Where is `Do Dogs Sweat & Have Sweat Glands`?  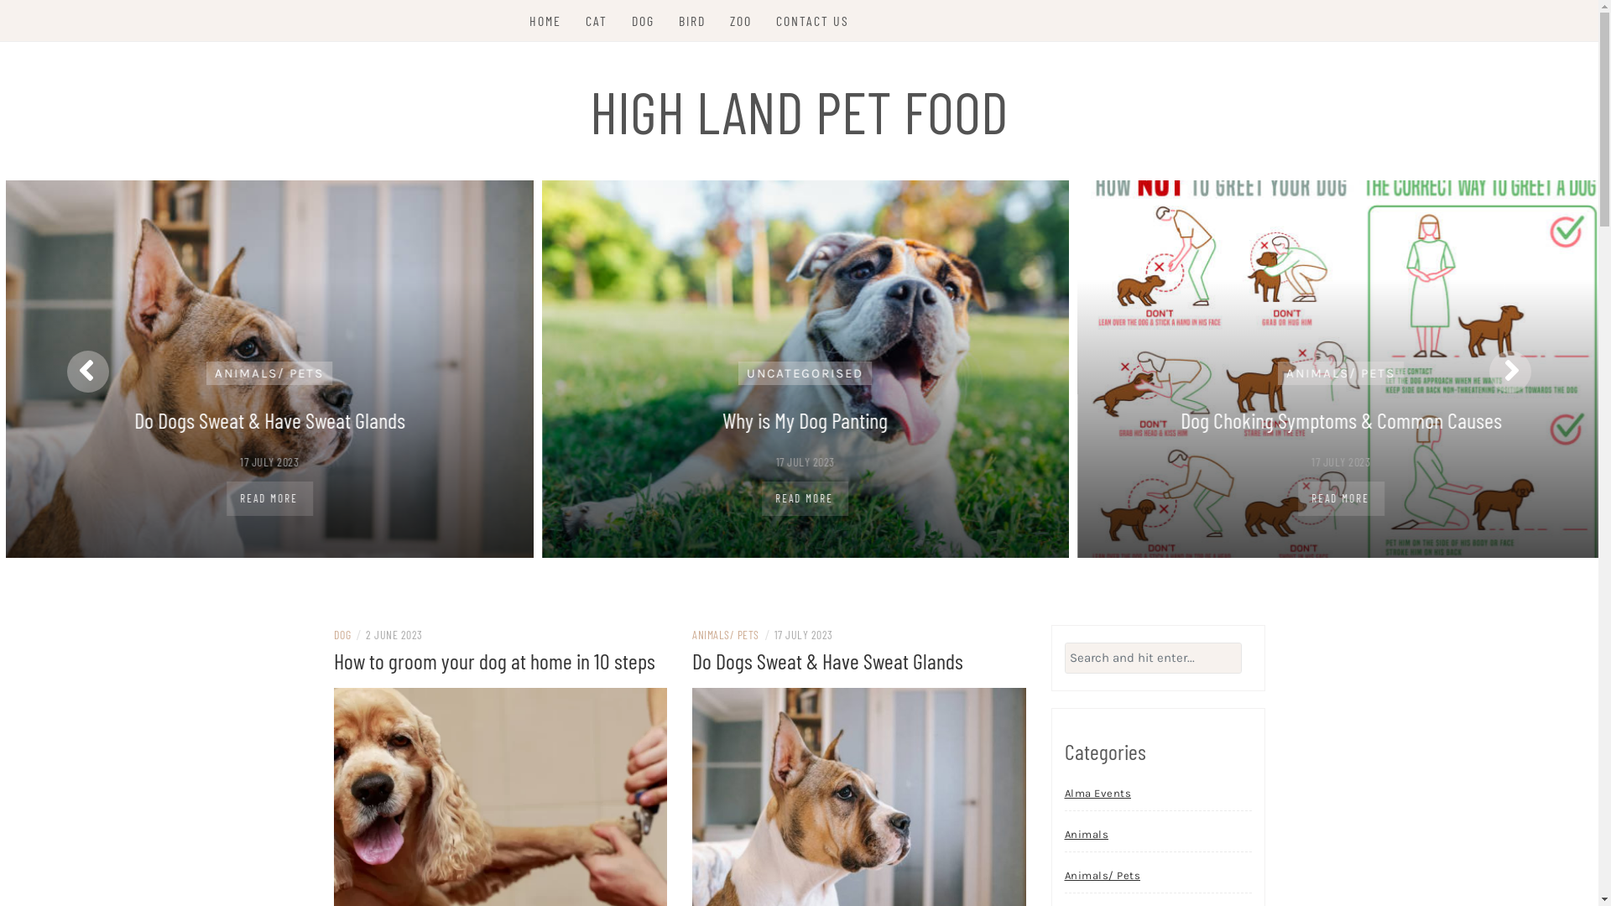
Do Dogs Sweat & Have Sweat Glands is located at coordinates (859, 804).